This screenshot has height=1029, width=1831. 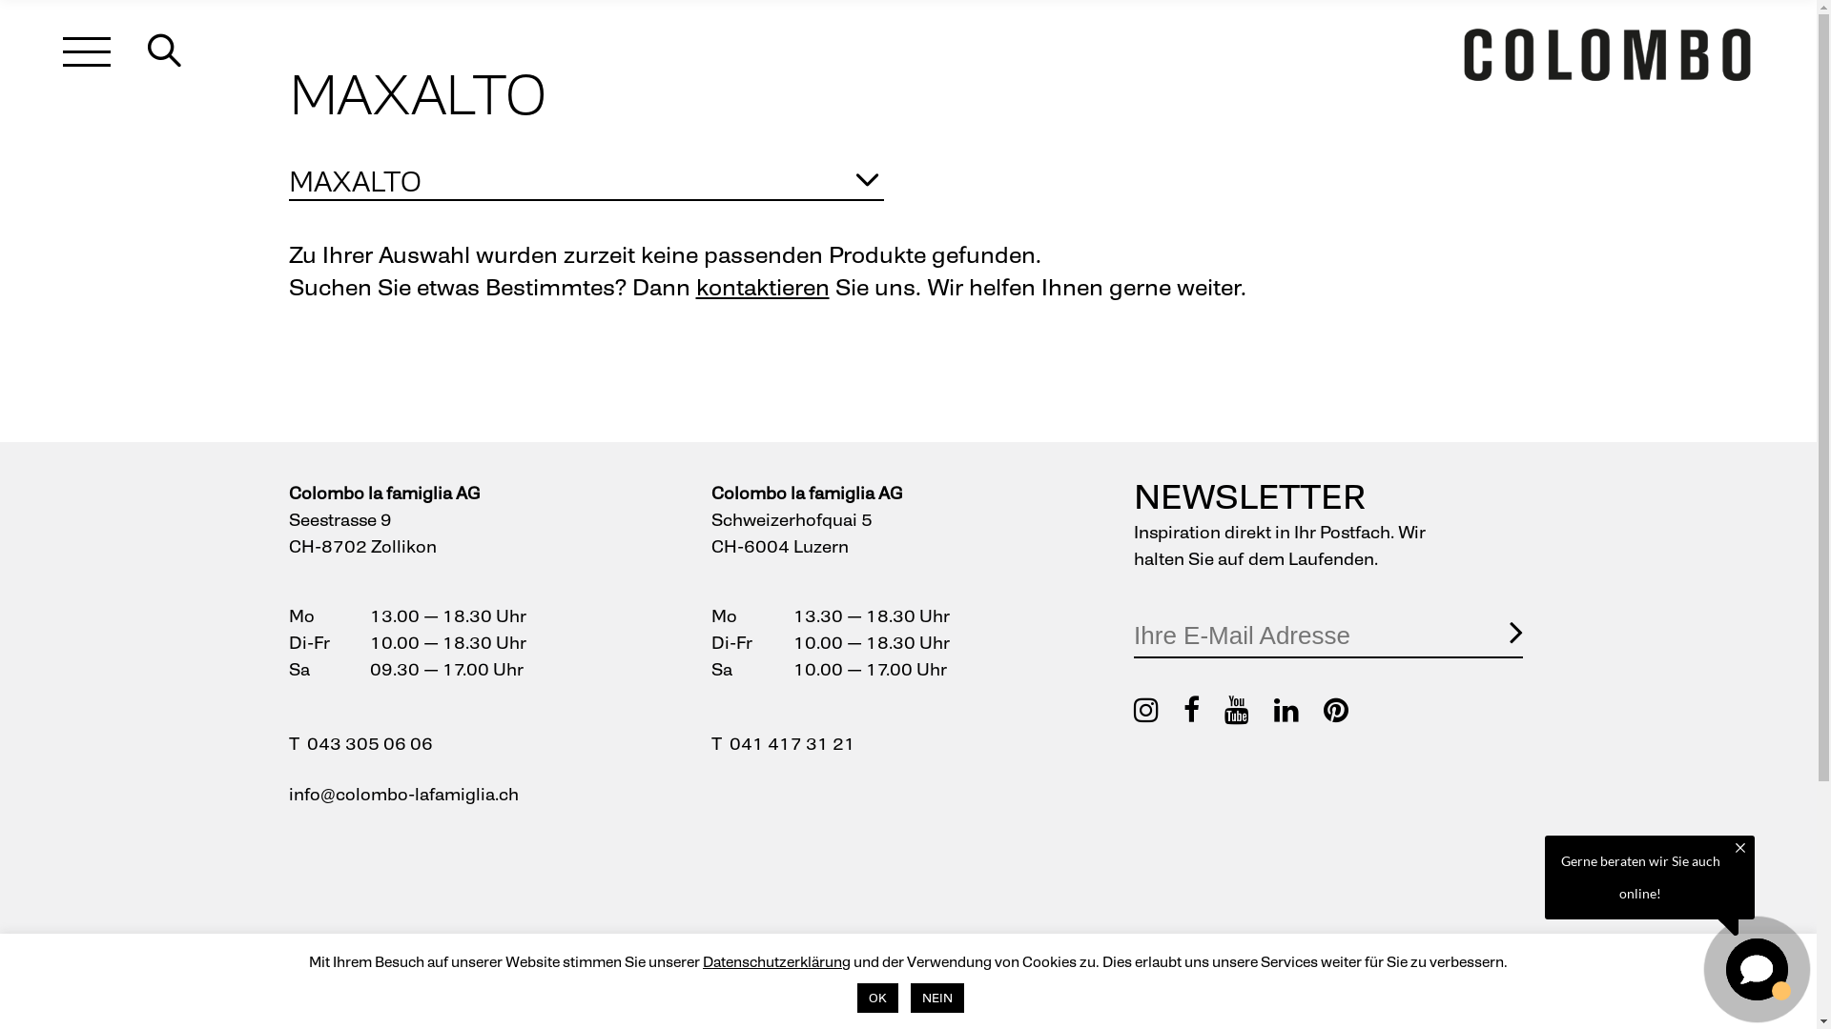 I want to click on Benefits, so click(x=1312, y=1018).